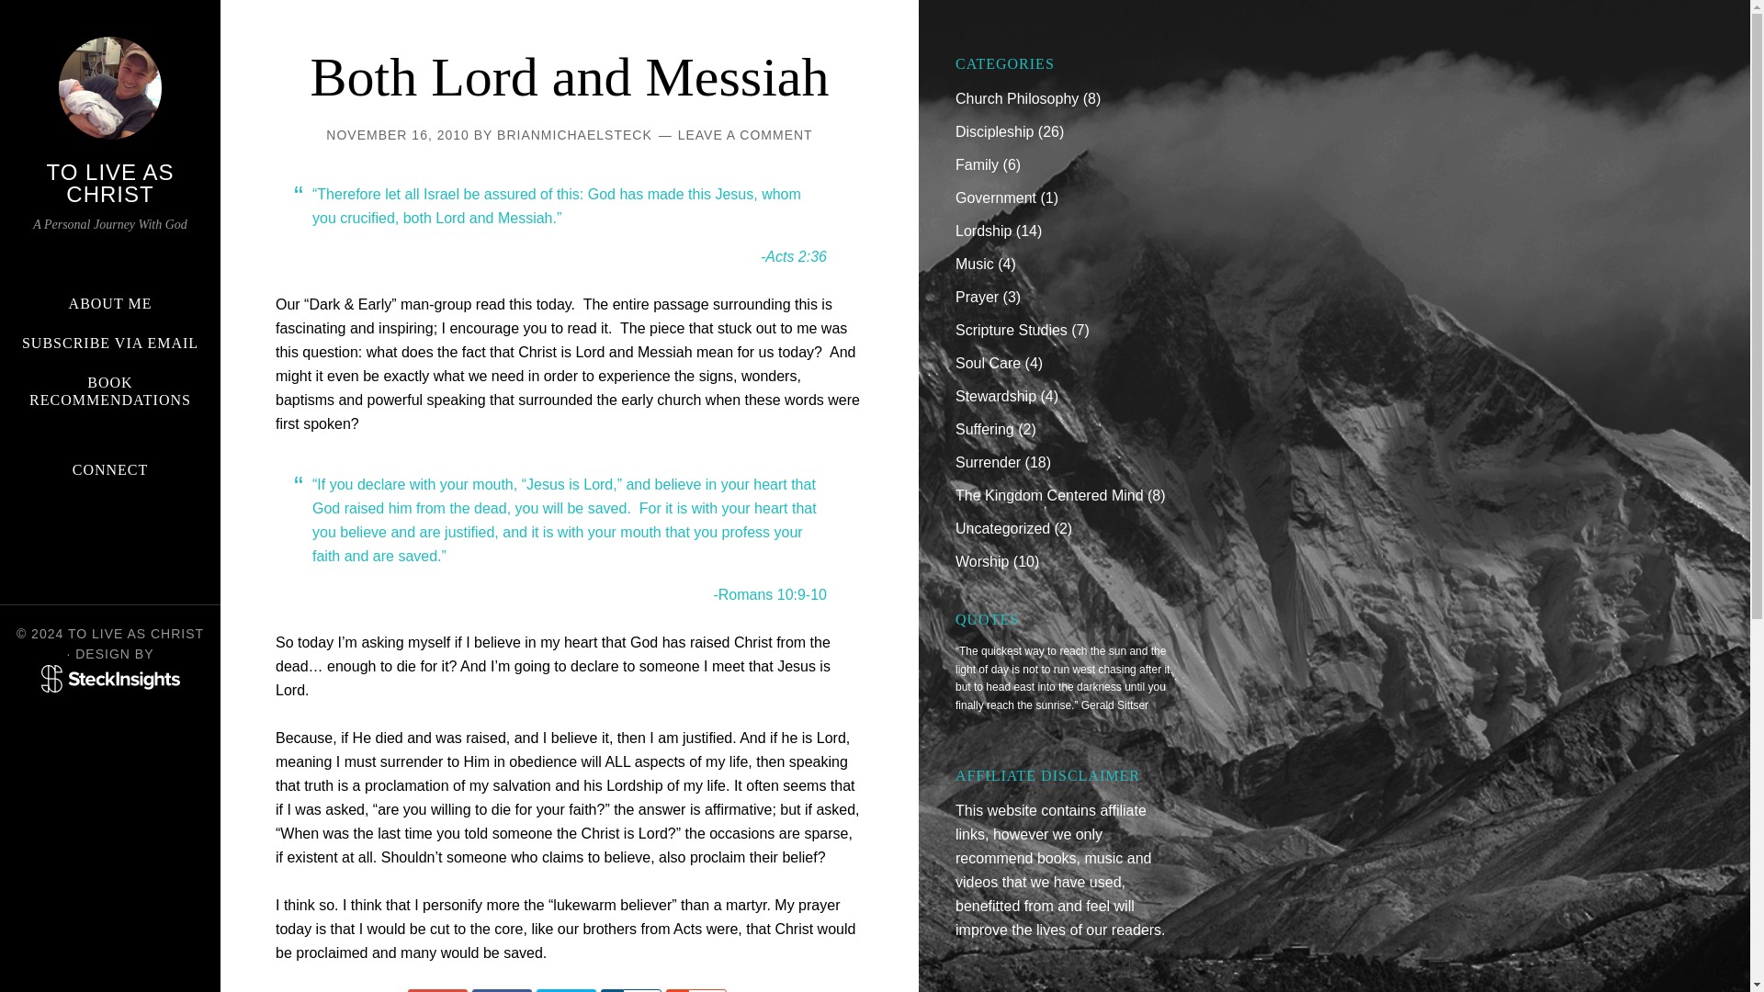 This screenshot has width=1764, height=992. Describe the element at coordinates (745, 135) in the screenshot. I see `LEAVE A COMMENT` at that location.